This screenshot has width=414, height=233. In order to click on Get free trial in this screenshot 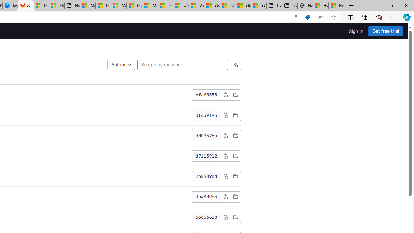, I will do `click(386, 31)`.